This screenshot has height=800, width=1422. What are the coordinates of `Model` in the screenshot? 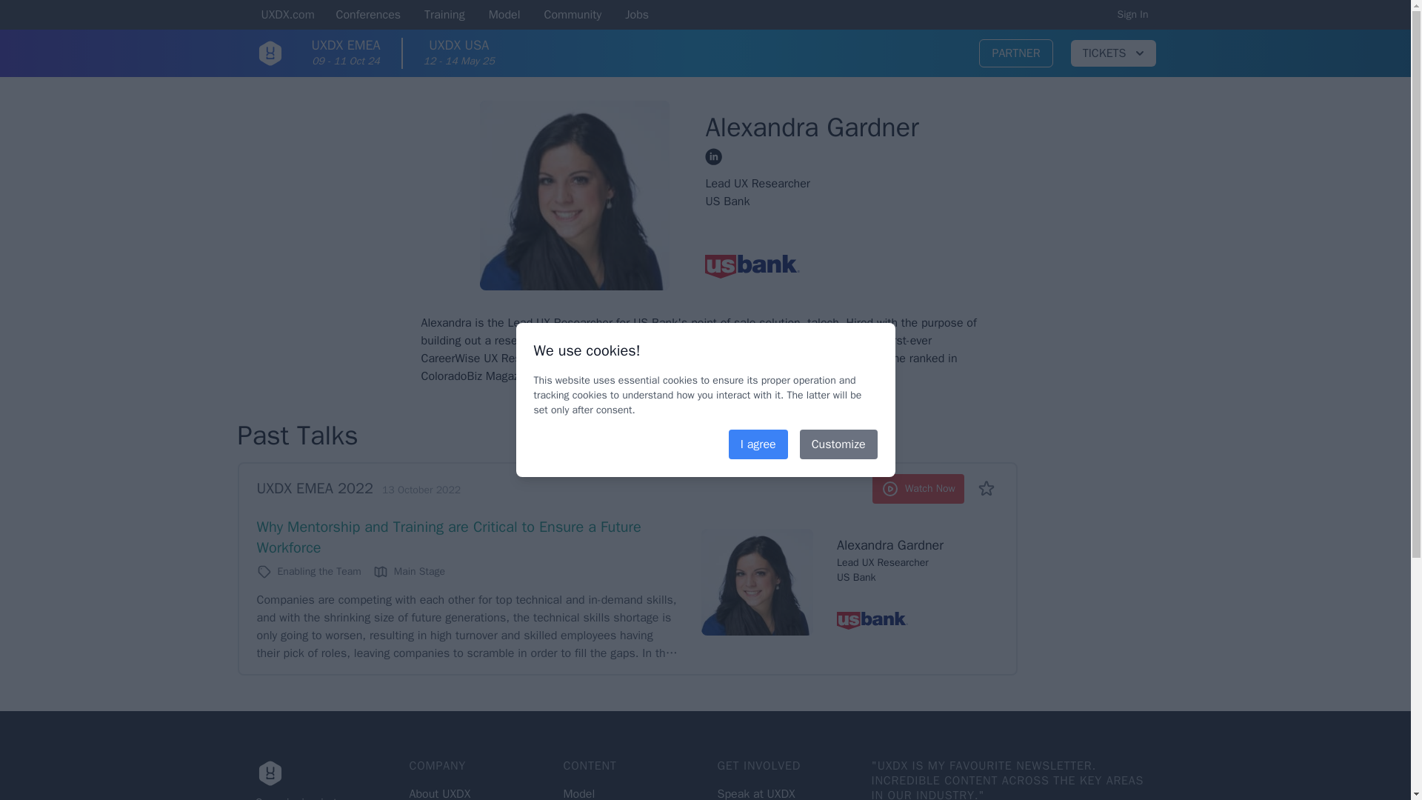 It's located at (504, 16).